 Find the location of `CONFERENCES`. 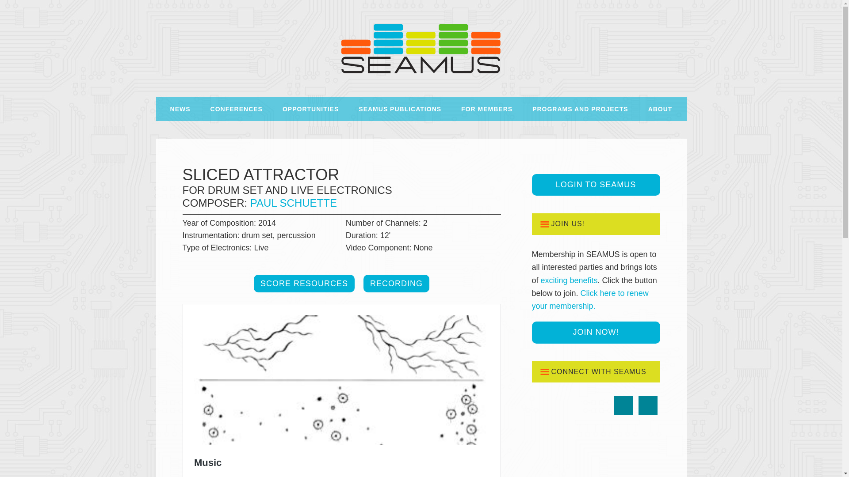

CONFERENCES is located at coordinates (237, 109).